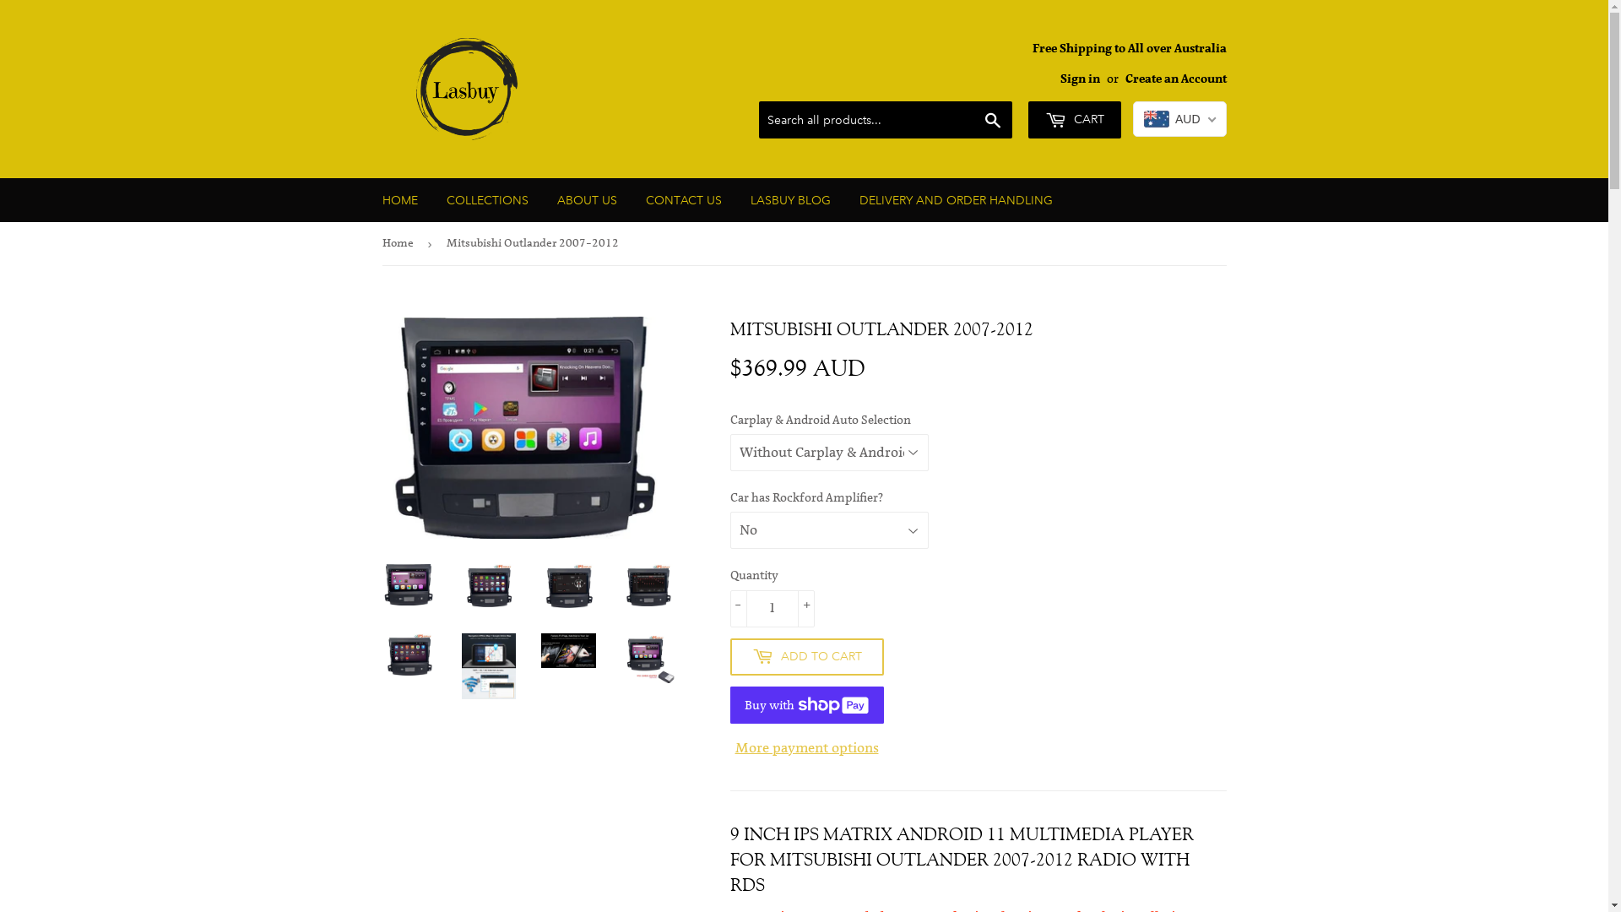 This screenshot has height=912, width=1621. Describe the element at coordinates (1175, 79) in the screenshot. I see `Create an Account` at that location.